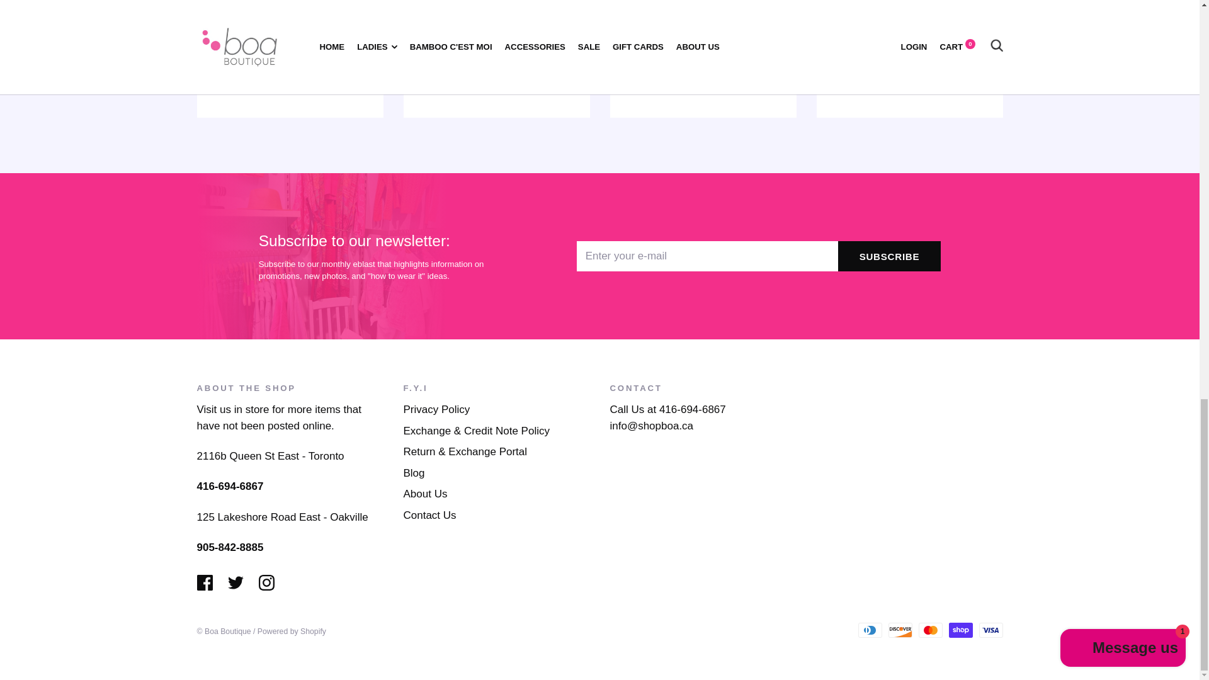 The width and height of the screenshot is (1209, 680). I want to click on Visa, so click(990, 630).